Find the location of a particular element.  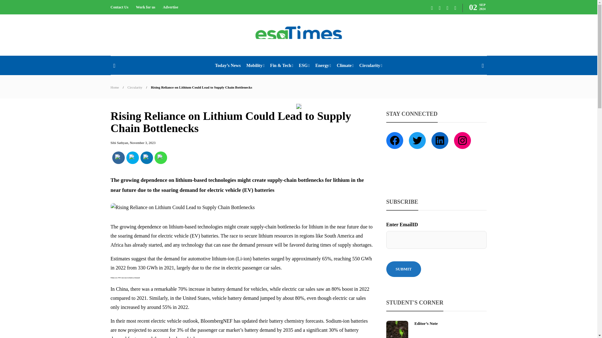

Mobility is located at coordinates (255, 66).